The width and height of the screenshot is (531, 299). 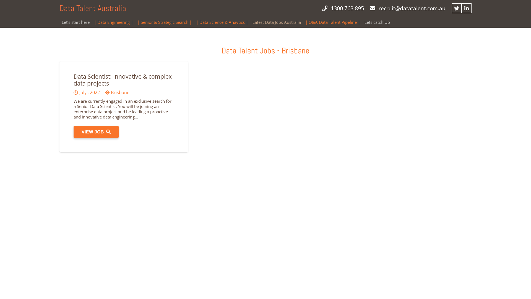 What do you see at coordinates (165, 22) in the screenshot?
I see `| Senior & Strategic Search |` at bounding box center [165, 22].